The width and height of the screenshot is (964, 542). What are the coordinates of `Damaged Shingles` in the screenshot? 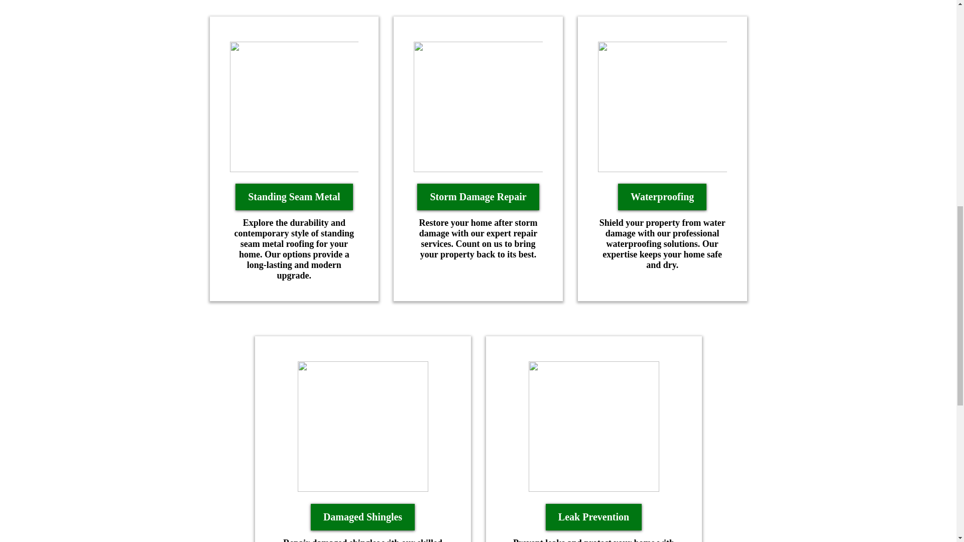 It's located at (363, 517).